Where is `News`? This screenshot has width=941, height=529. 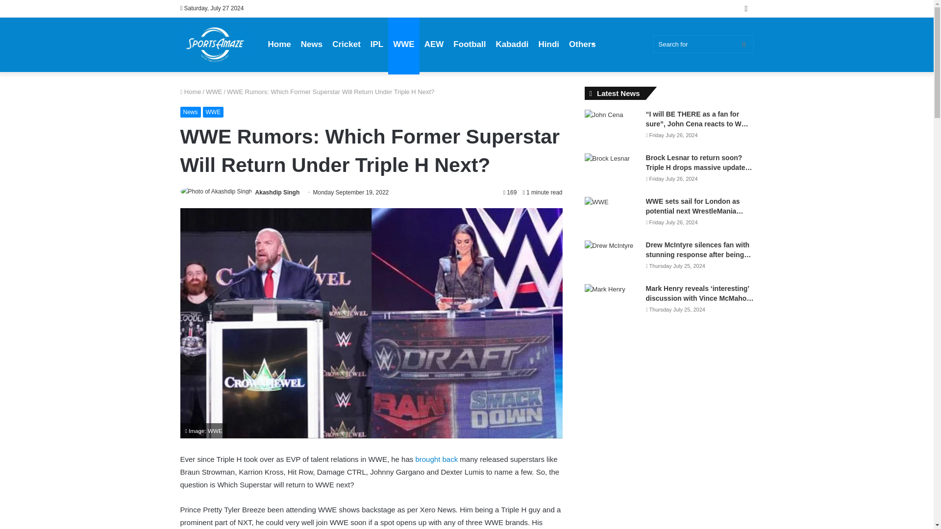 News is located at coordinates (191, 112).